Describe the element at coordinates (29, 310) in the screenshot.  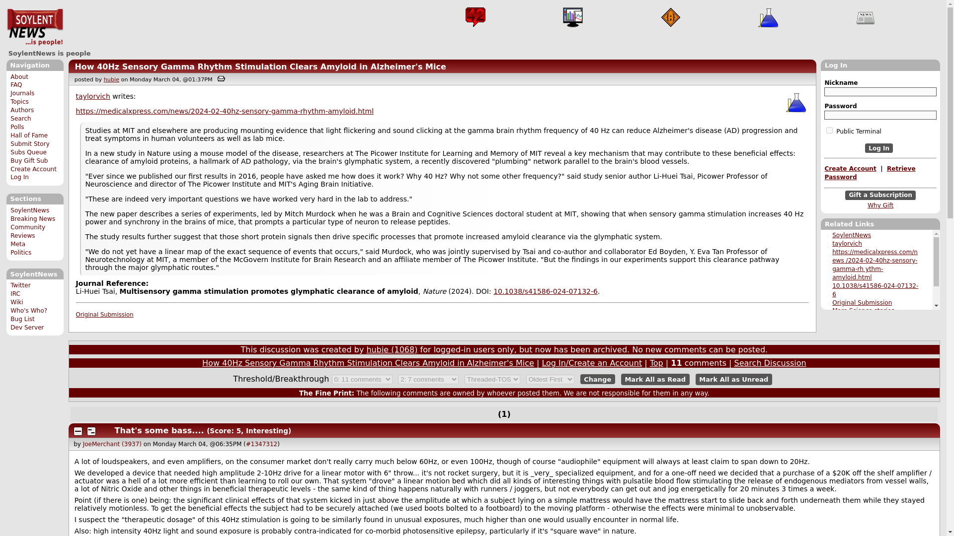
I see `Who's Who?` at that location.